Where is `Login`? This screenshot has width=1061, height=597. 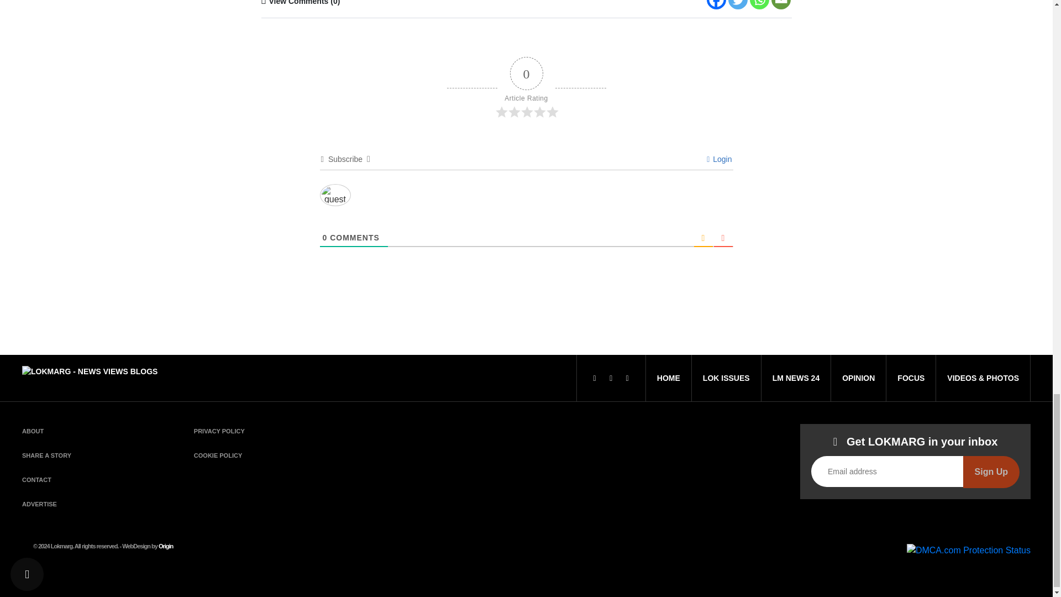
Login is located at coordinates (719, 159).